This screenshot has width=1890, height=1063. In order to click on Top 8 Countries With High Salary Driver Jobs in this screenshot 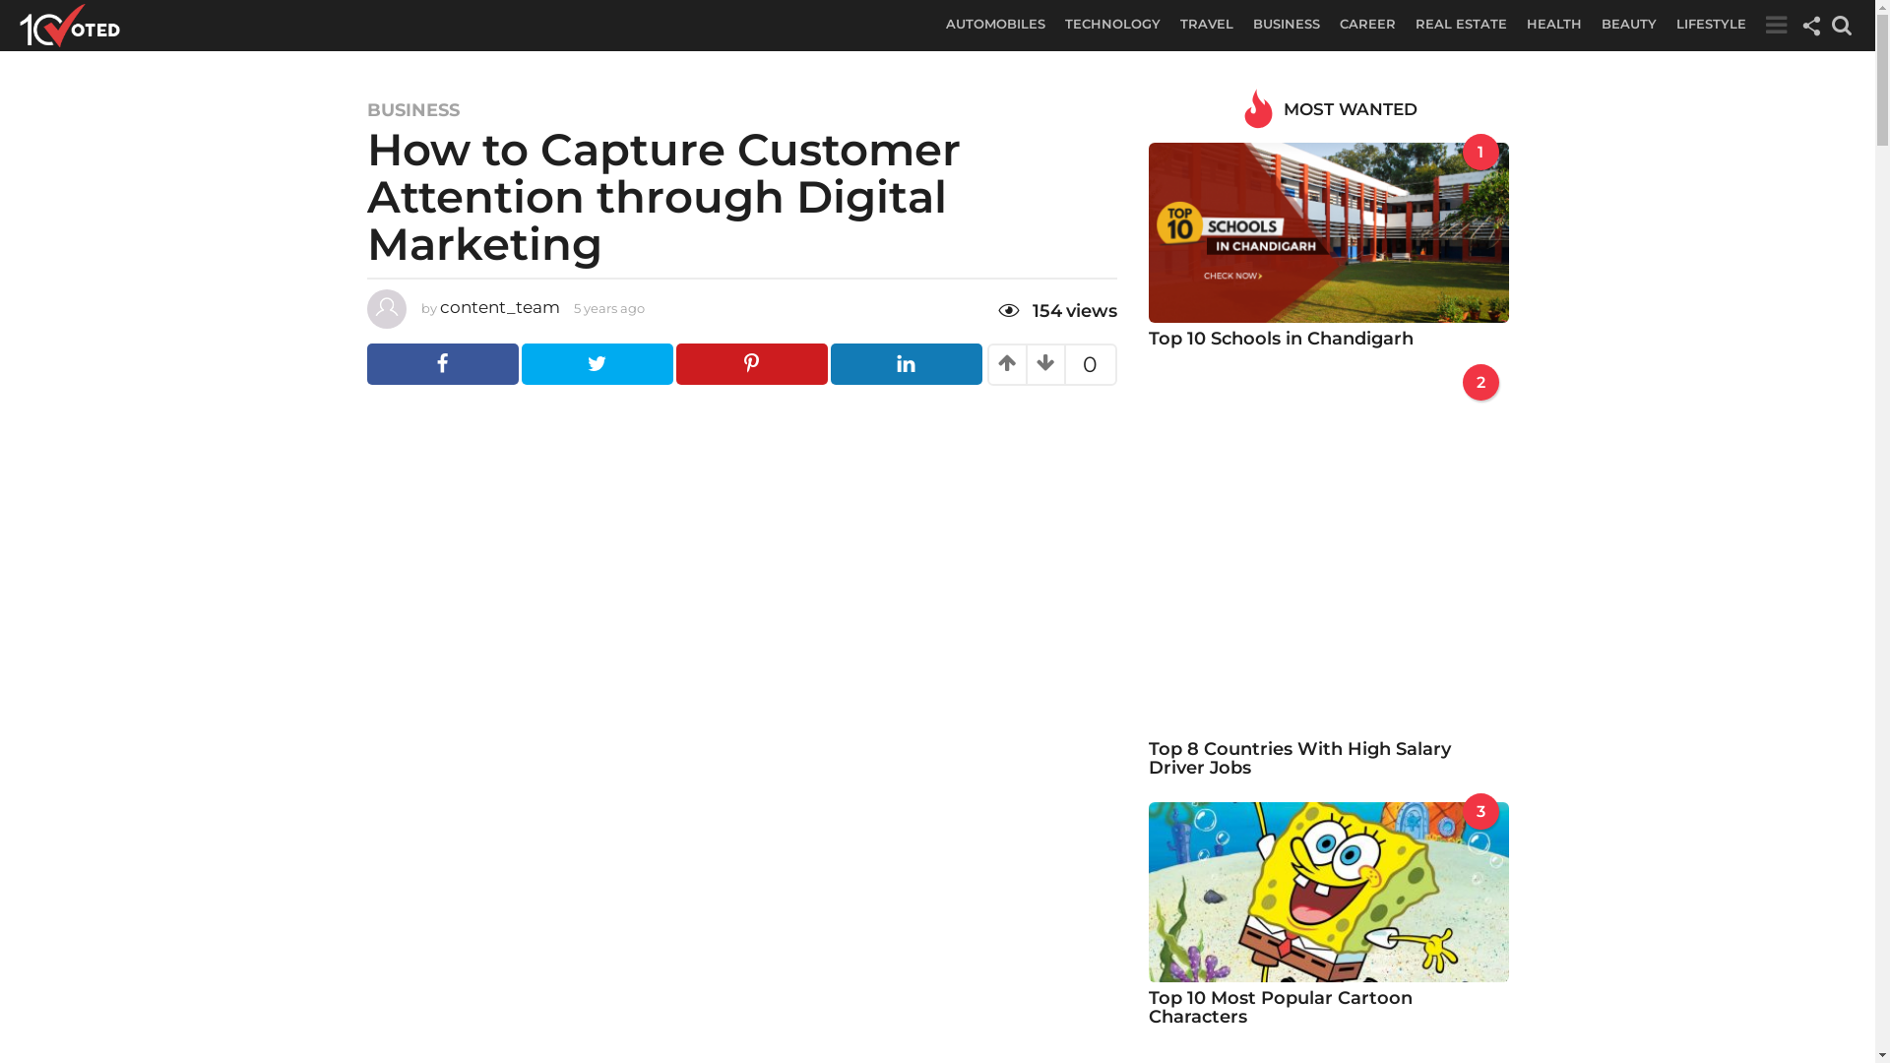, I will do `click(1329, 551)`.